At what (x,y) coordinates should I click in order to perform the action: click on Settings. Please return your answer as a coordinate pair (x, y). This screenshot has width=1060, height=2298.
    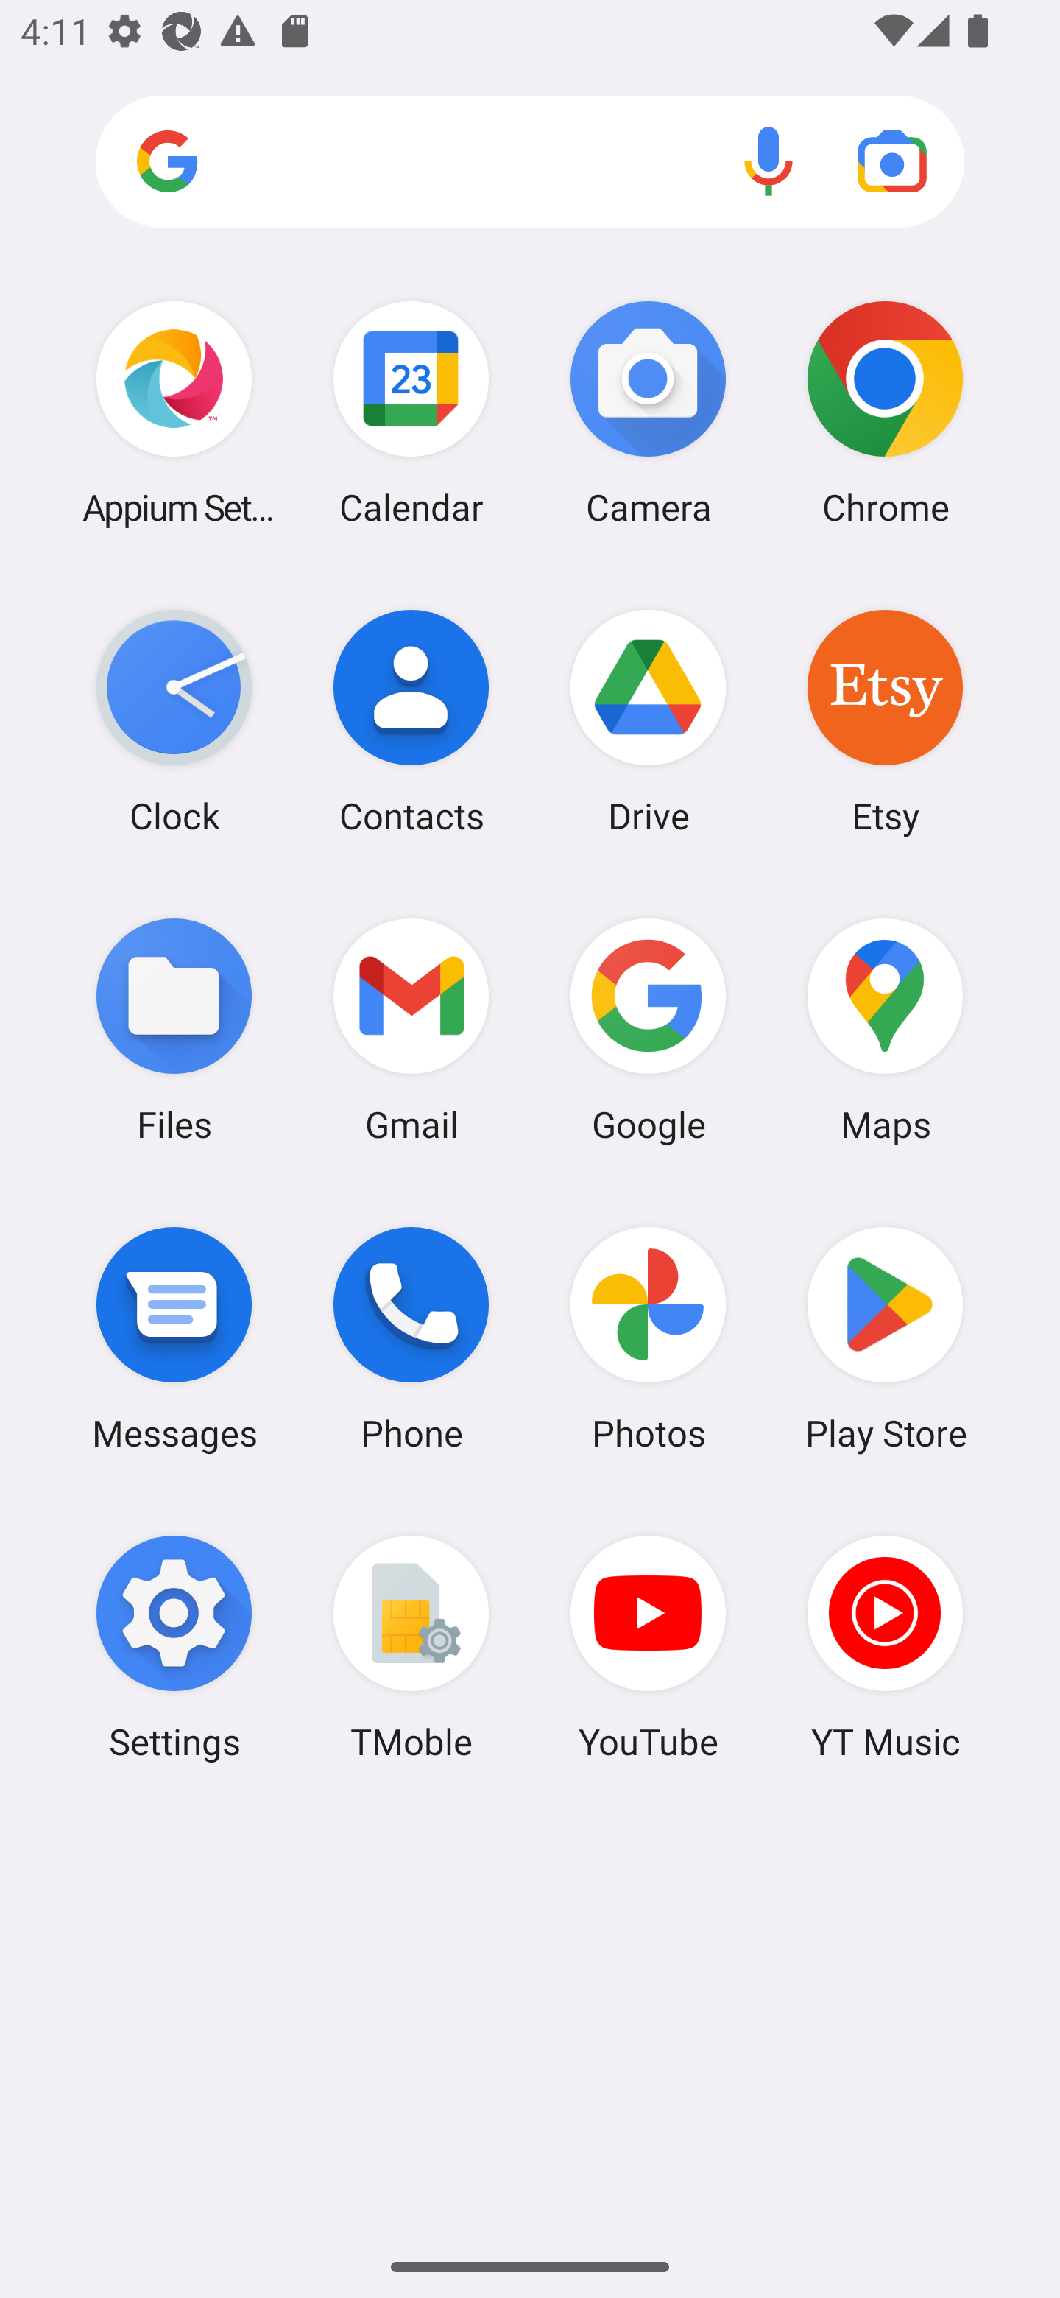
    Looking at the image, I should click on (174, 1648).